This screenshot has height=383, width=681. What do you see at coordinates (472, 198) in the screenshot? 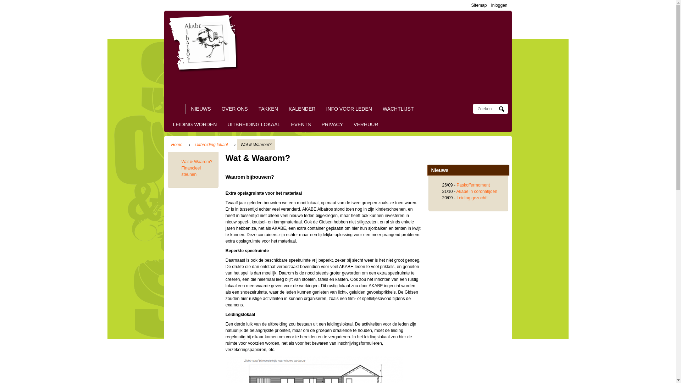
I see `Leiding gezocht!` at bounding box center [472, 198].